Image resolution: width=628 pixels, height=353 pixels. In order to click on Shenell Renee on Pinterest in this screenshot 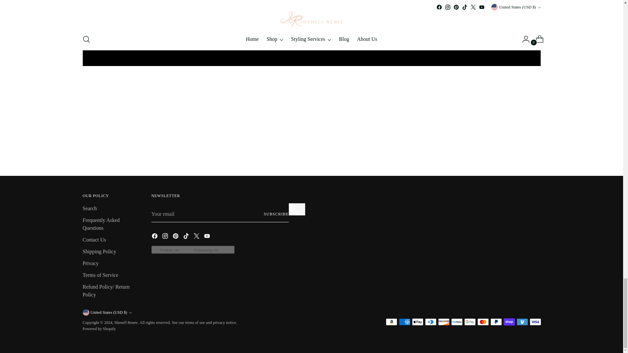, I will do `click(176, 237)`.